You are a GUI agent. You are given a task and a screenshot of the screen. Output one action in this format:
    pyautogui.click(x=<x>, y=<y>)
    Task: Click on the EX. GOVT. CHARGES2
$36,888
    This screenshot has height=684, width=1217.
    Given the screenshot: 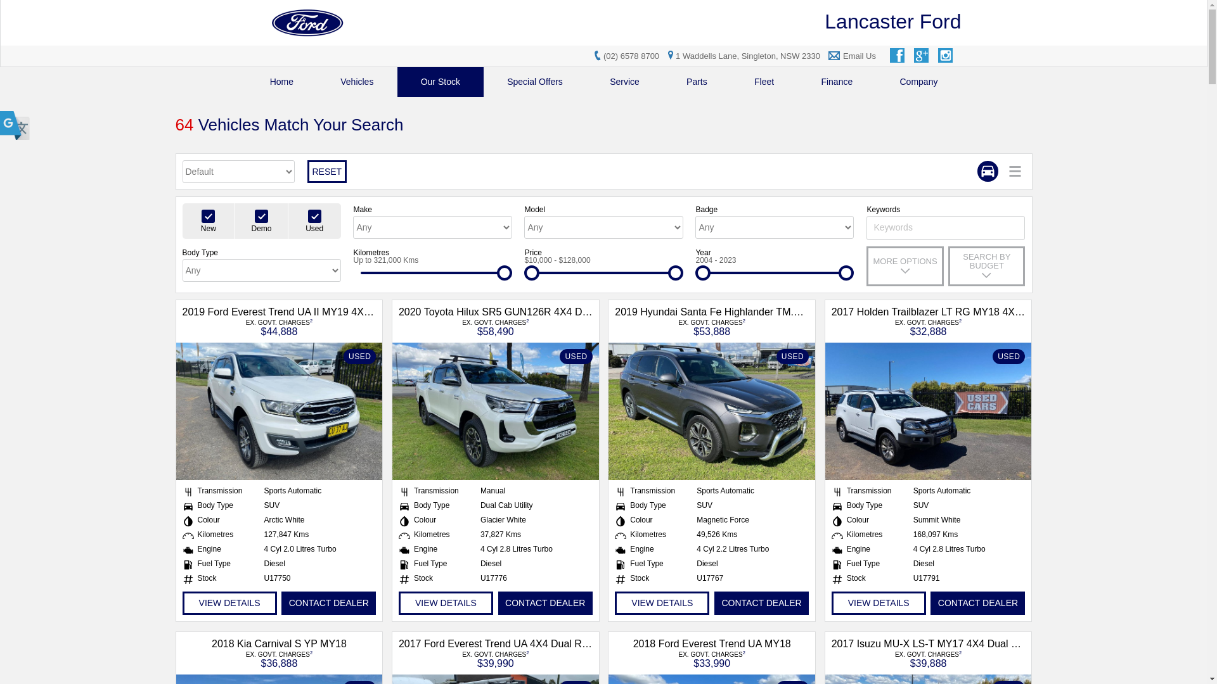 What is the action you would take?
    pyautogui.click(x=279, y=659)
    